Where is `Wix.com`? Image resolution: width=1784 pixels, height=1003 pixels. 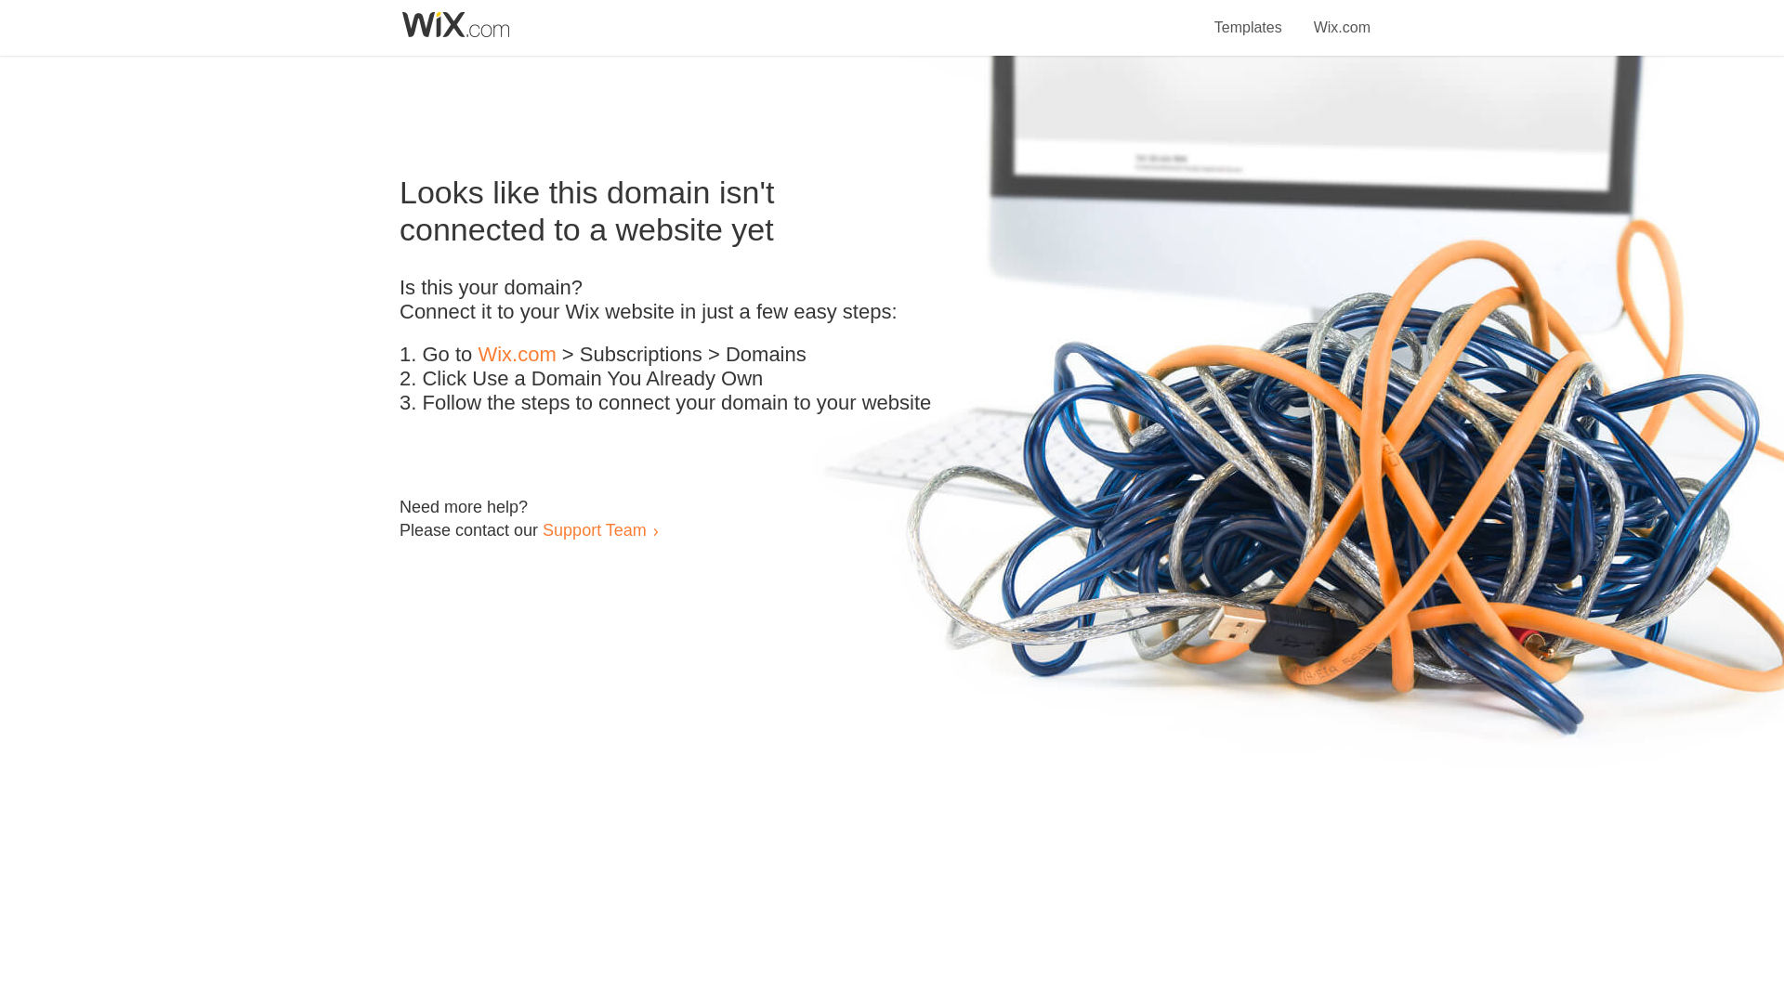
Wix.com is located at coordinates (517, 355).